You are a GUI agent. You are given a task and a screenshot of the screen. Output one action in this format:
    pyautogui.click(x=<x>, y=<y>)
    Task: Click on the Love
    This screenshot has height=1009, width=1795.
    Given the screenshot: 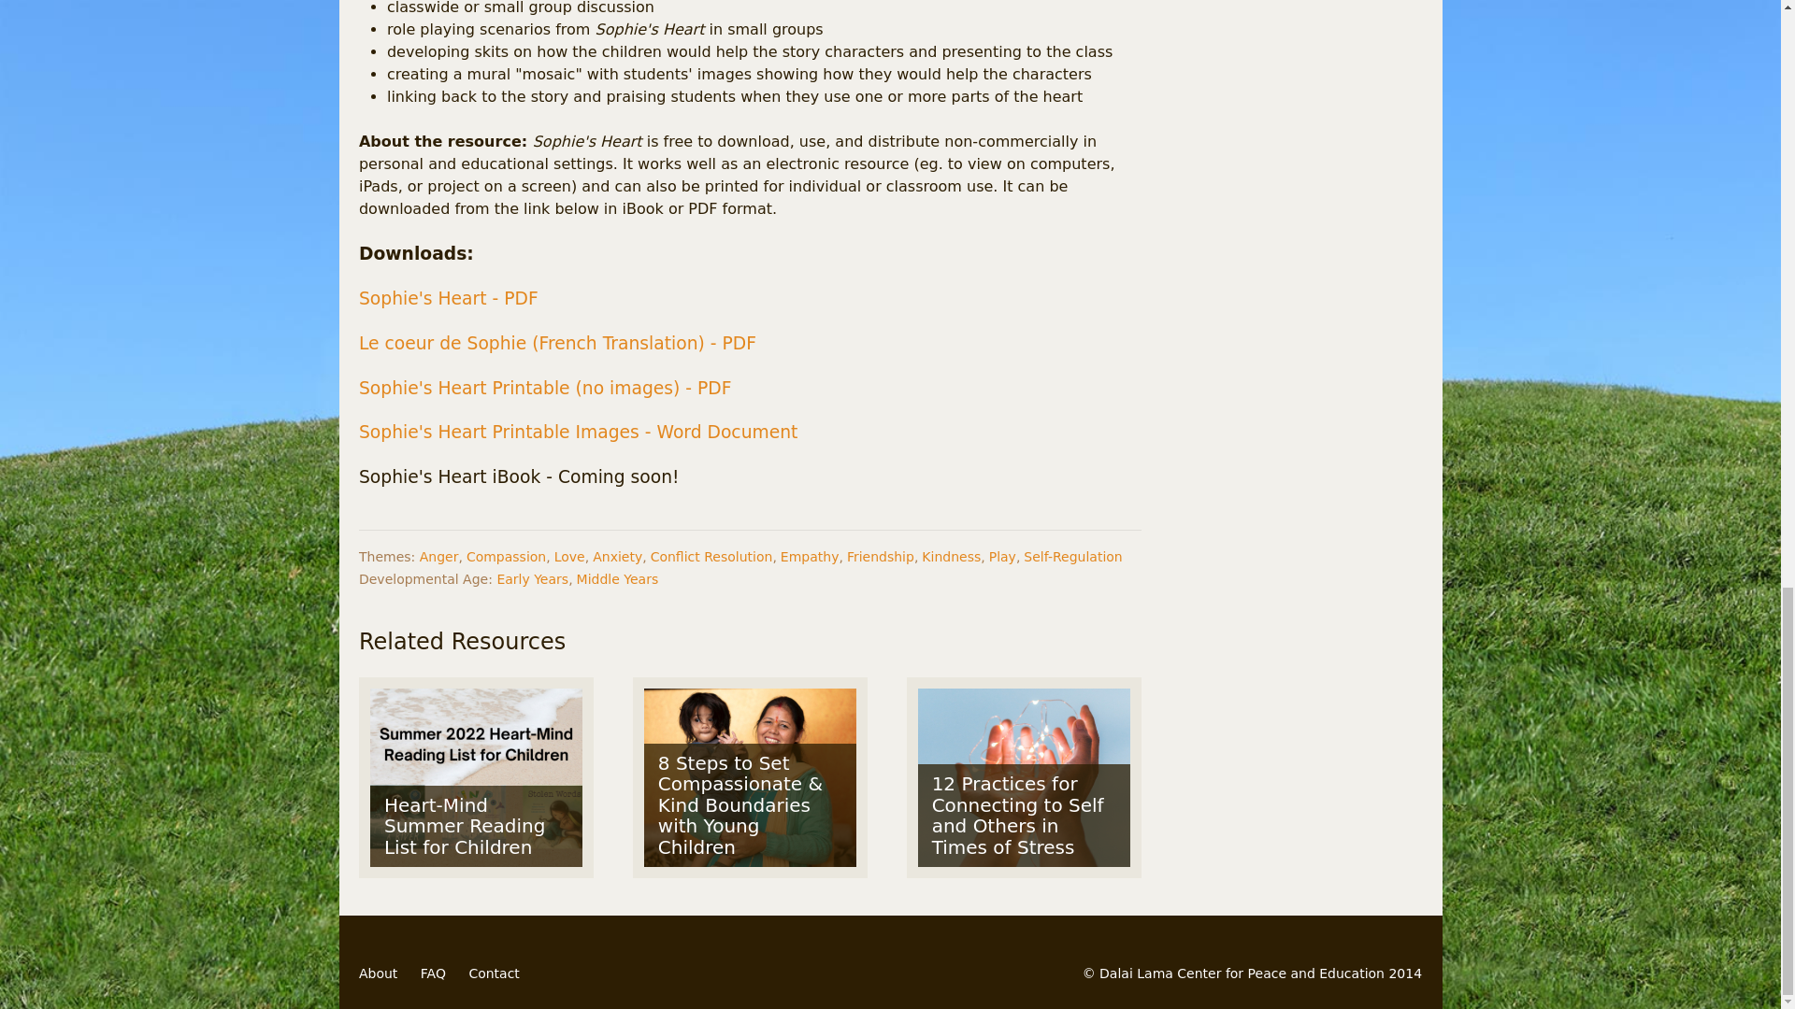 What is the action you would take?
    pyautogui.click(x=569, y=556)
    